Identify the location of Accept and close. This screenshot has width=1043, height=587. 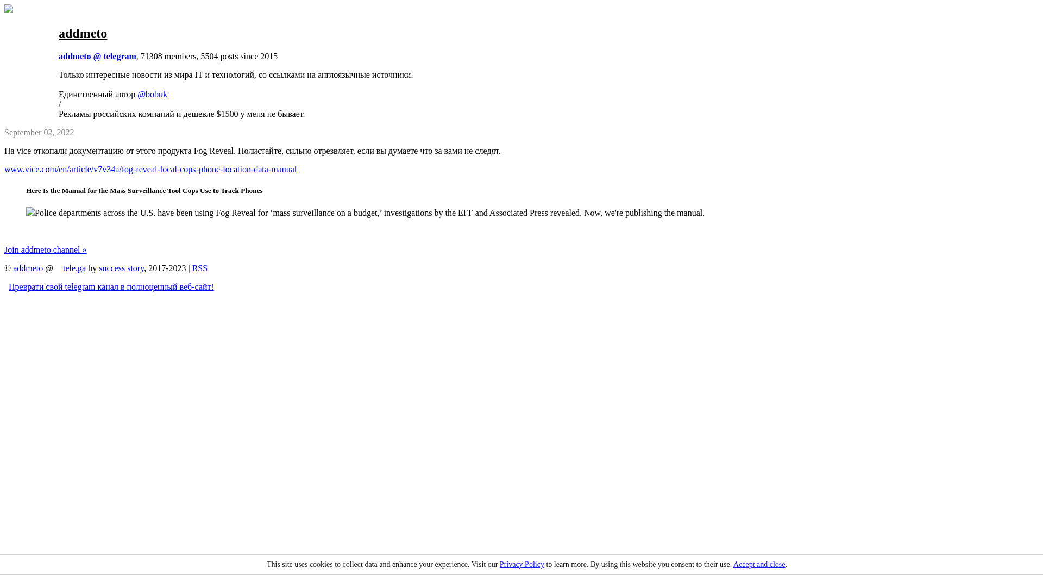
(759, 564).